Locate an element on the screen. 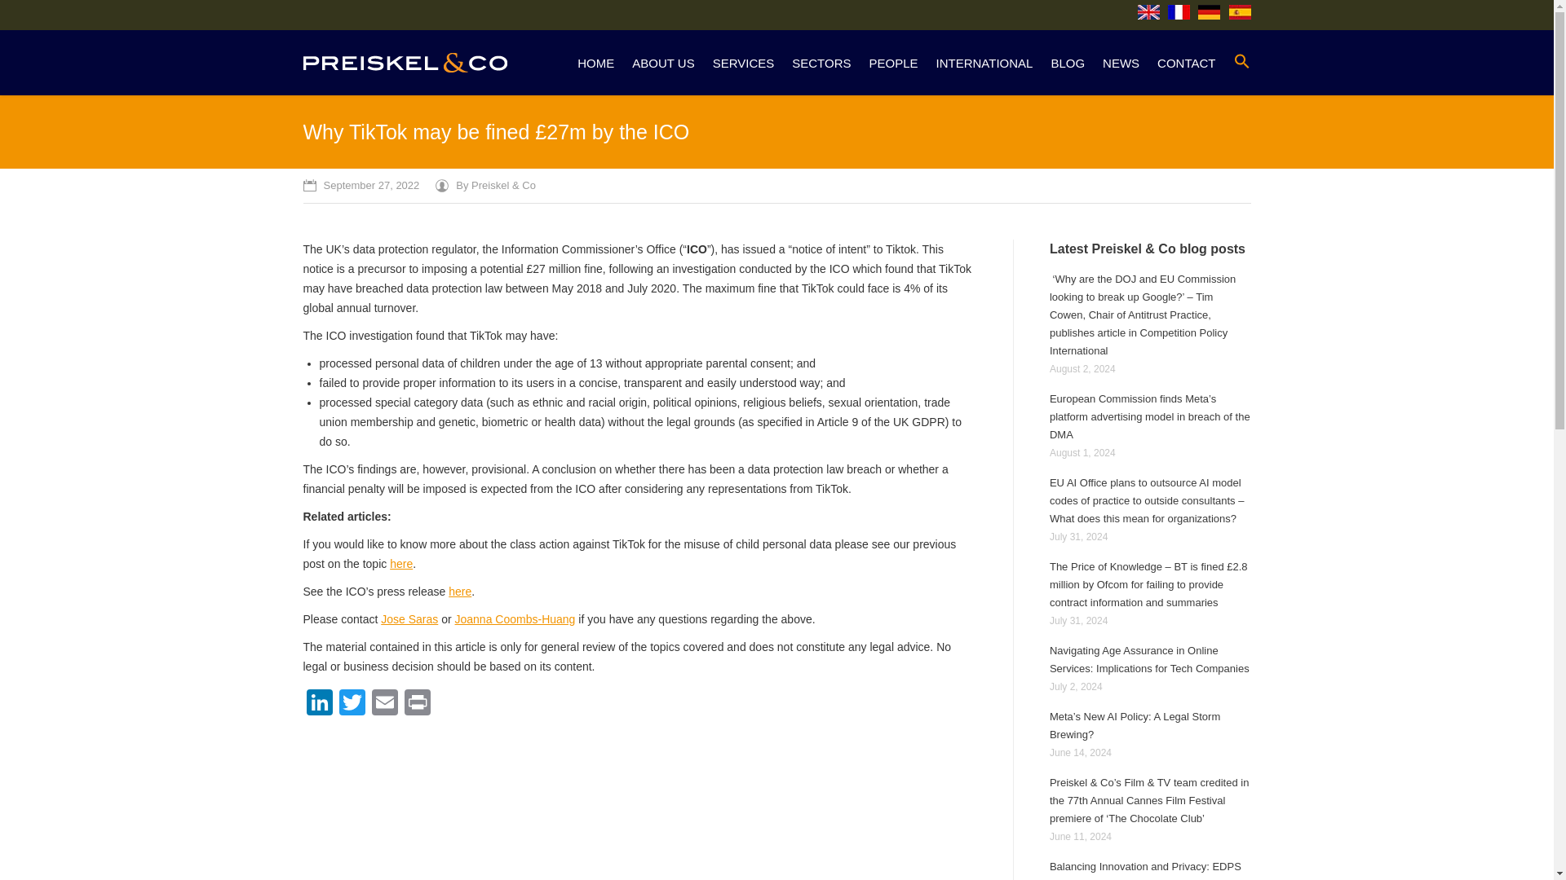 Image resolution: width=1566 pixels, height=880 pixels. Twitter is located at coordinates (352, 704).